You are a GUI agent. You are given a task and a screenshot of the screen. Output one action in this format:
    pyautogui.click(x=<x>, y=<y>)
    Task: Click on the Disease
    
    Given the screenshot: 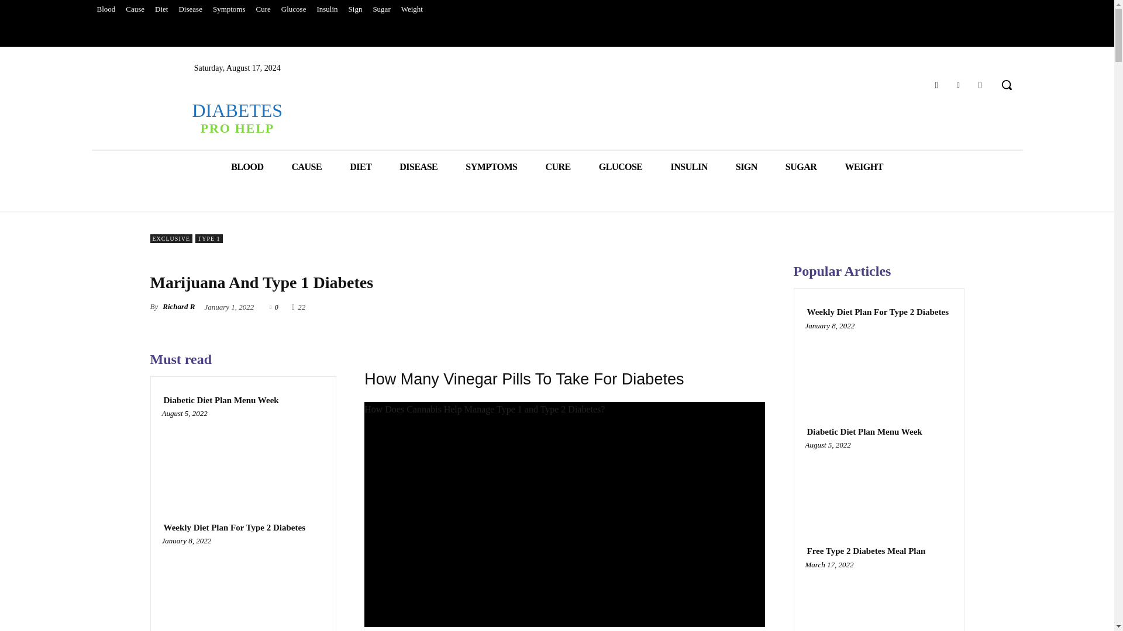 What is the action you would take?
    pyautogui.click(x=190, y=9)
    